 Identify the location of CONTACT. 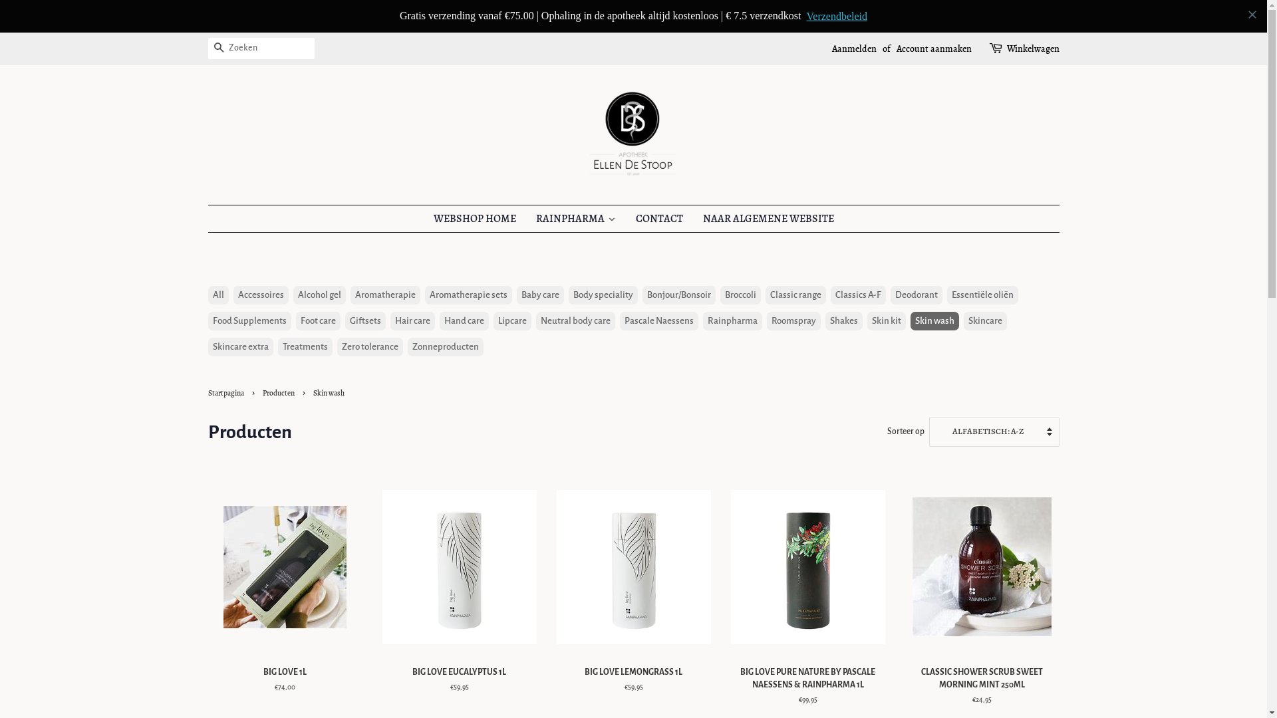
(658, 186).